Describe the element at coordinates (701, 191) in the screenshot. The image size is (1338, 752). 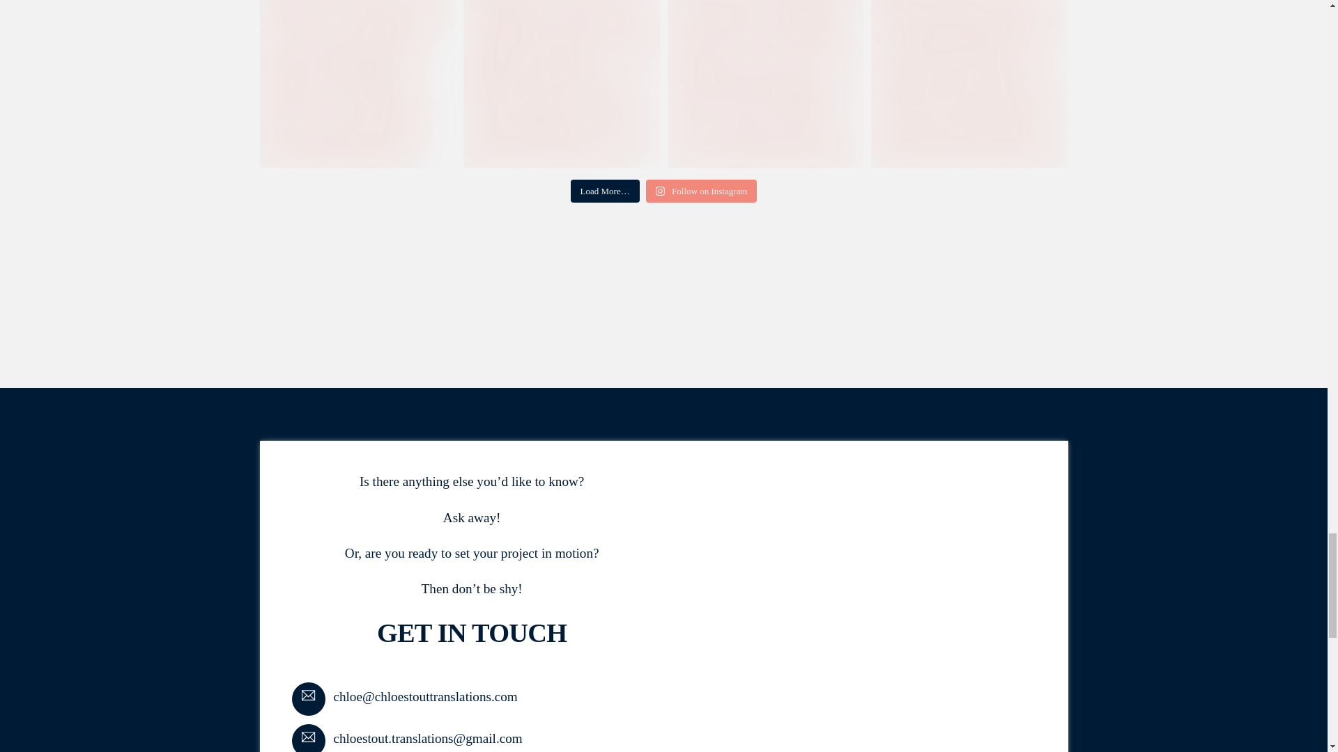
I see `Follow on Instagram` at that location.